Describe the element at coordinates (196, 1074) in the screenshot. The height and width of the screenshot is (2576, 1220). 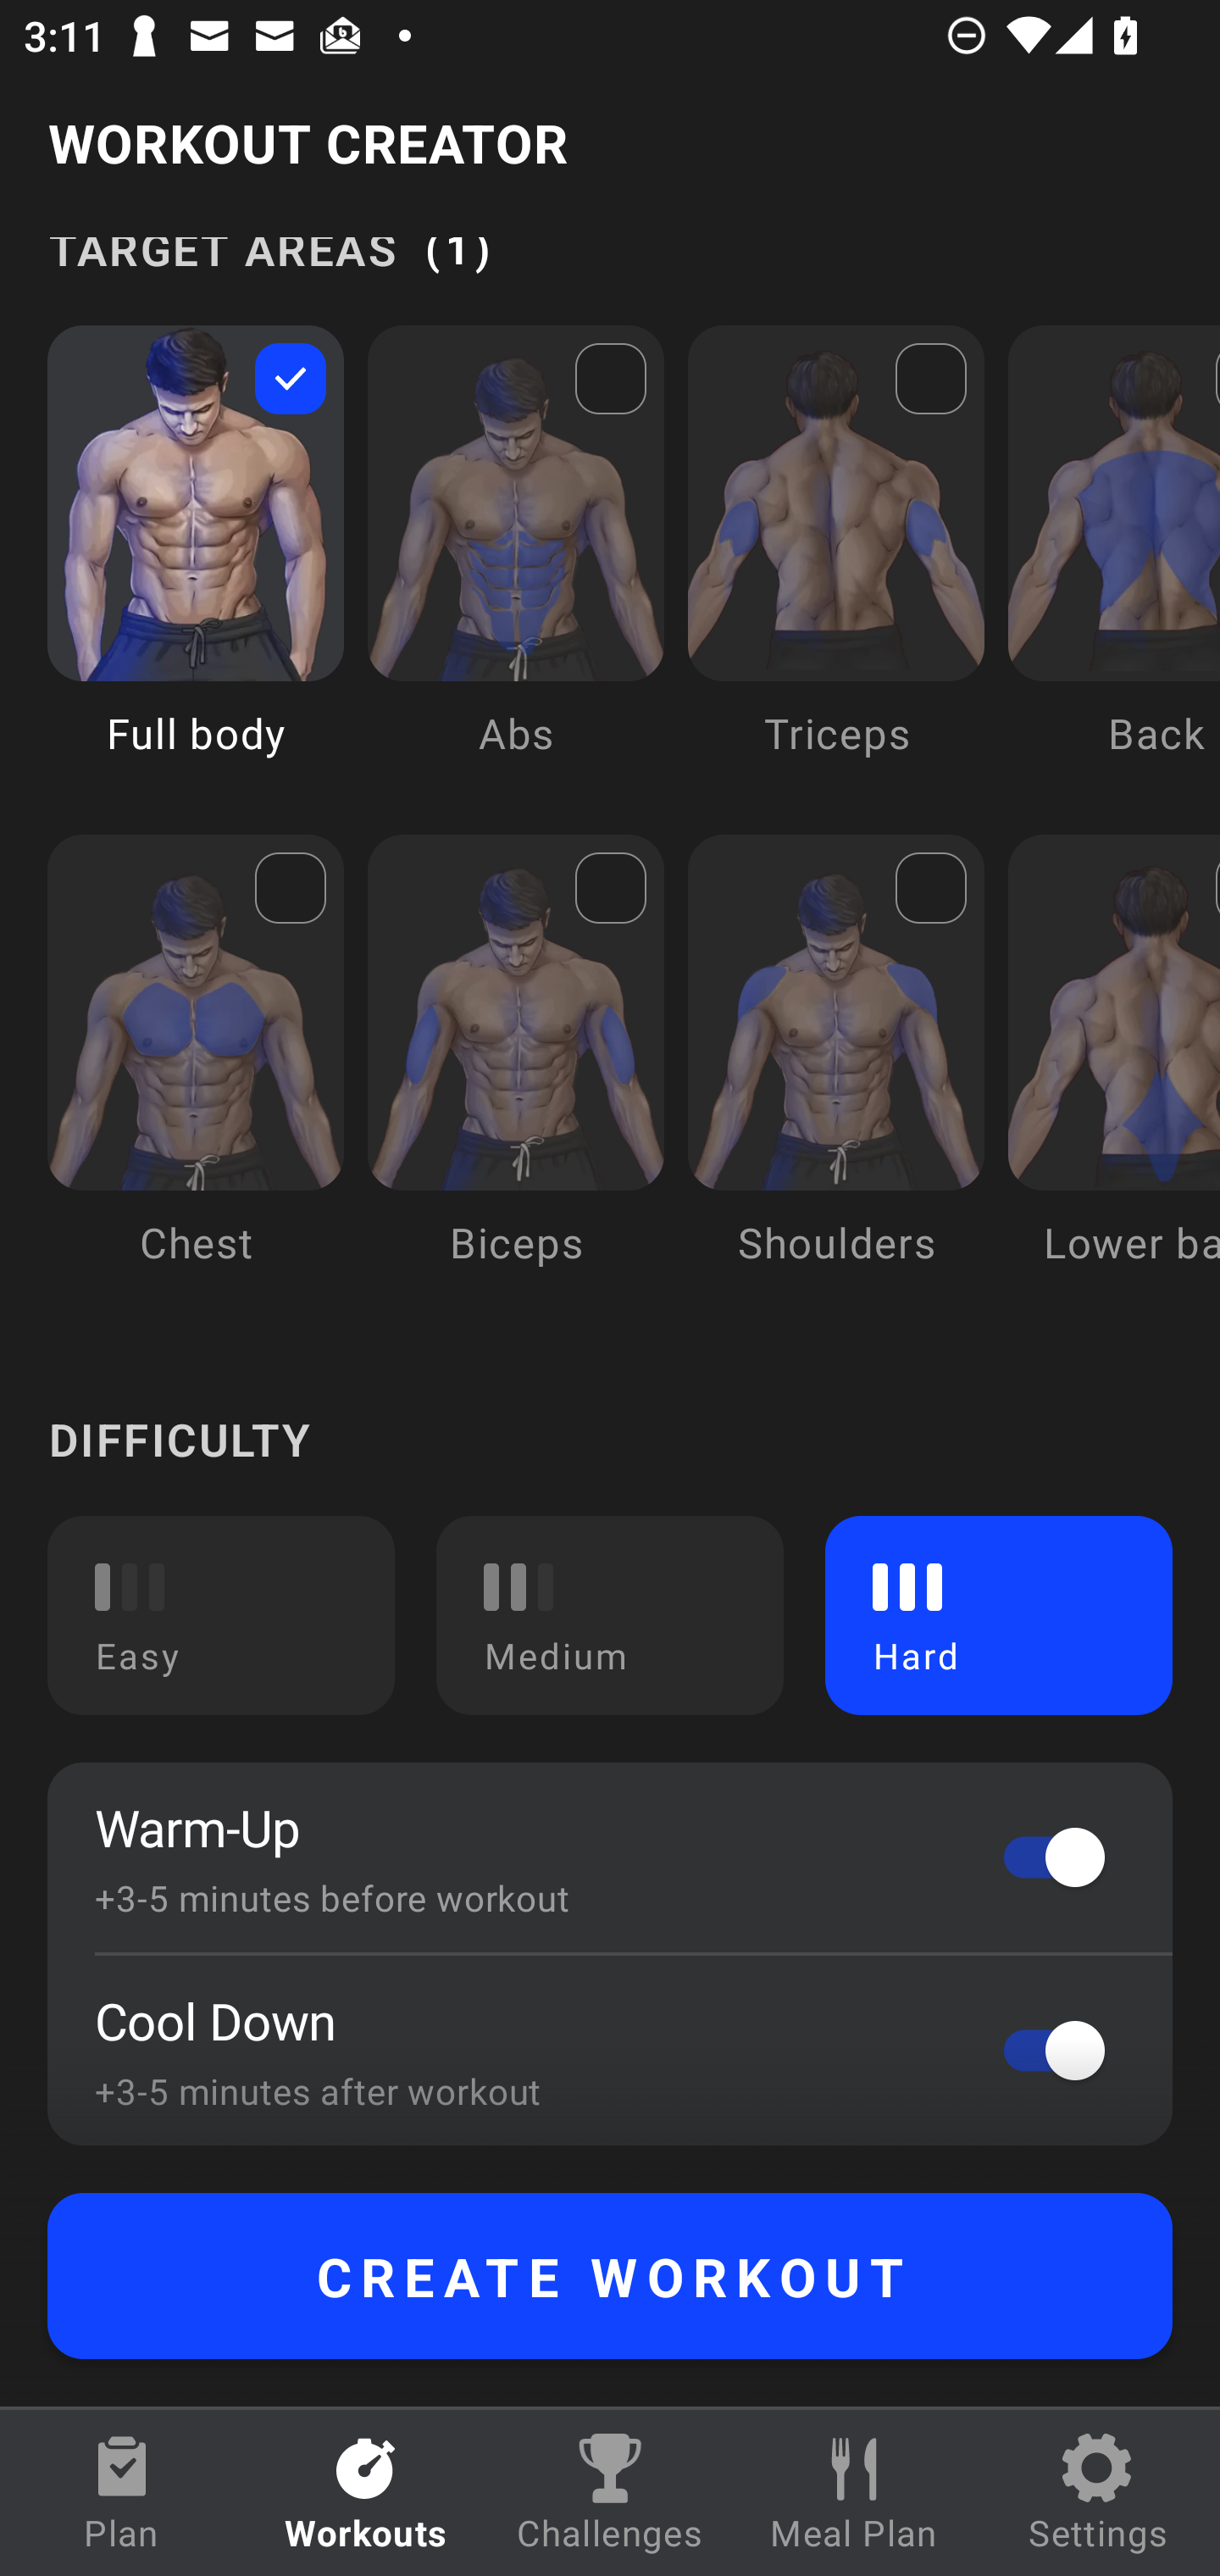
I see `Chest` at that location.